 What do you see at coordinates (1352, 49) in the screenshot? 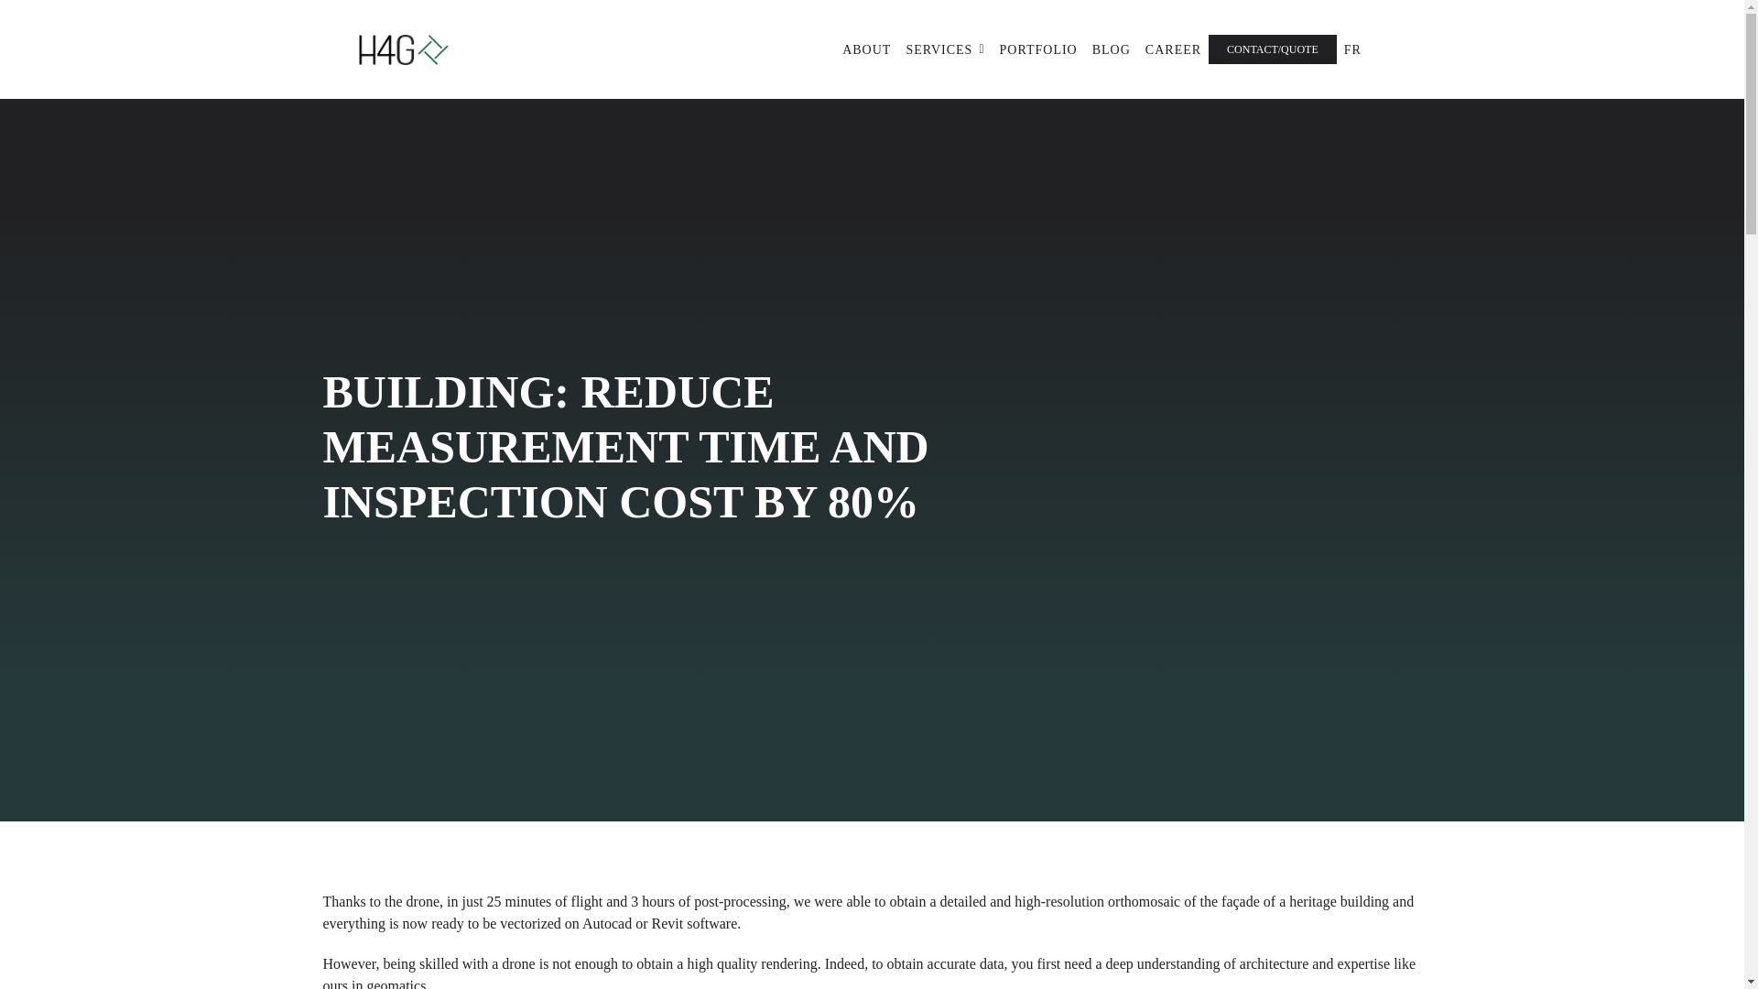
I see `FR` at bounding box center [1352, 49].